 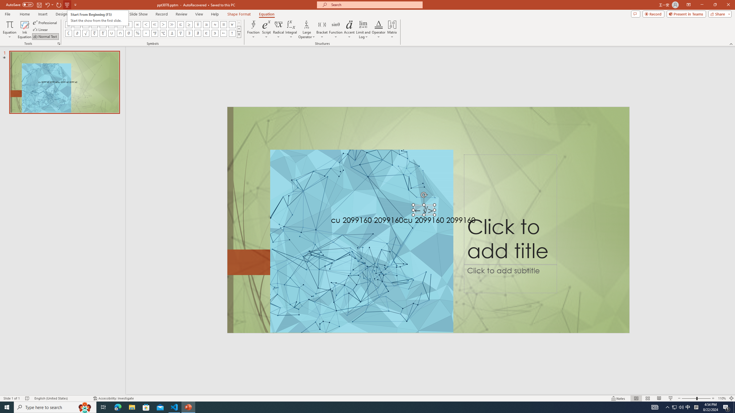 What do you see at coordinates (77, 24) in the screenshot?
I see `Equation Symbol Infinity` at bounding box center [77, 24].